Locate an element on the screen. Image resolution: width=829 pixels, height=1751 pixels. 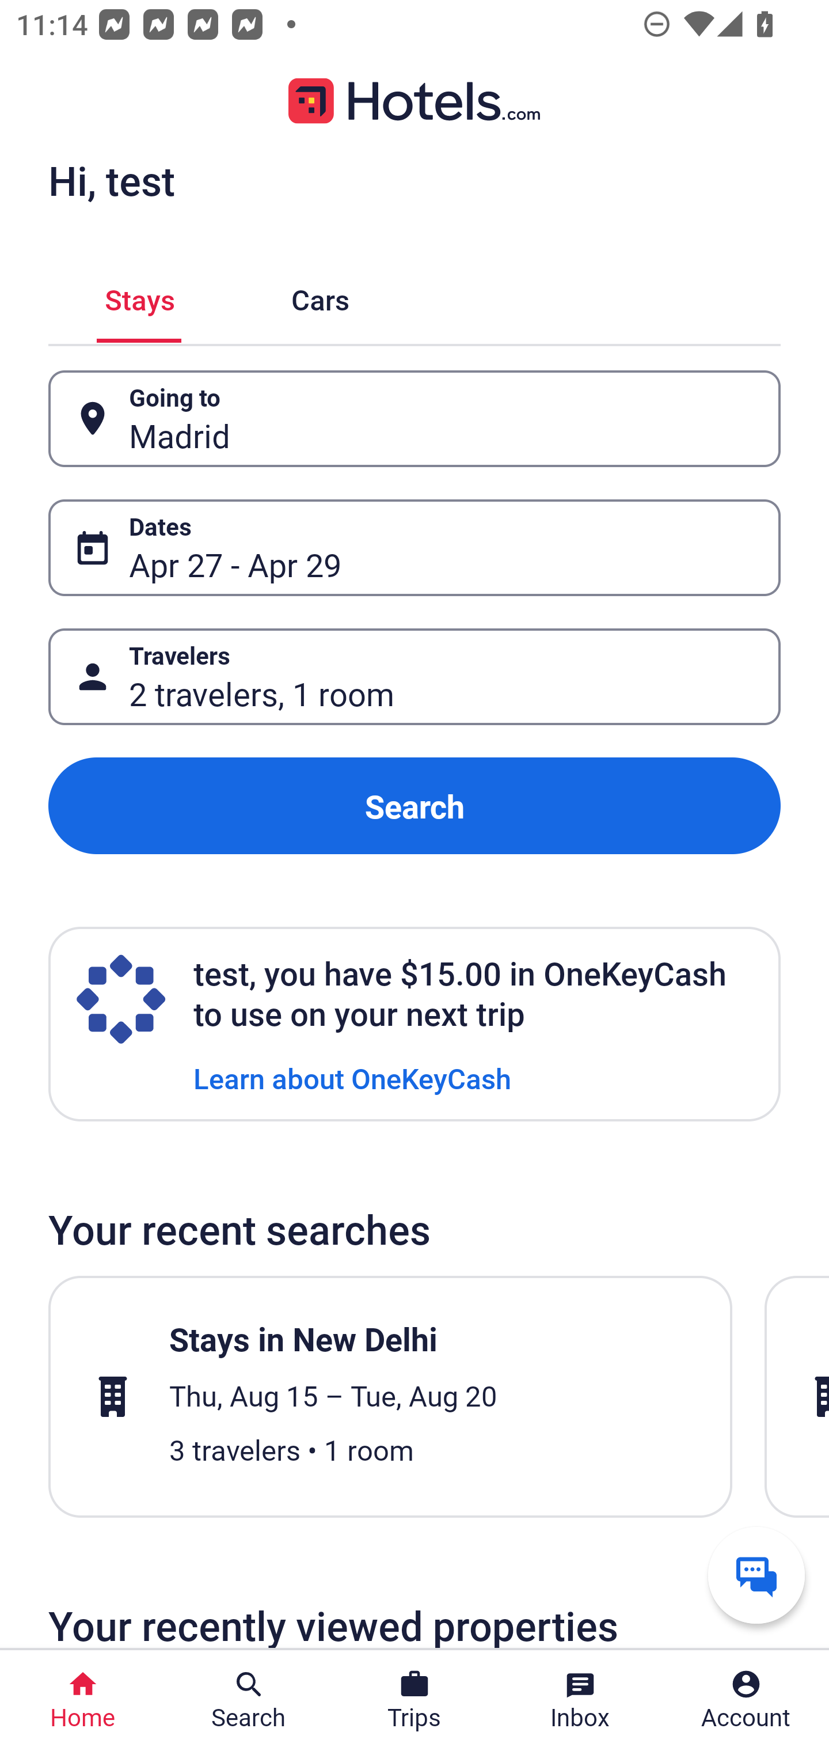
Going to Button Madrid is located at coordinates (414, 419).